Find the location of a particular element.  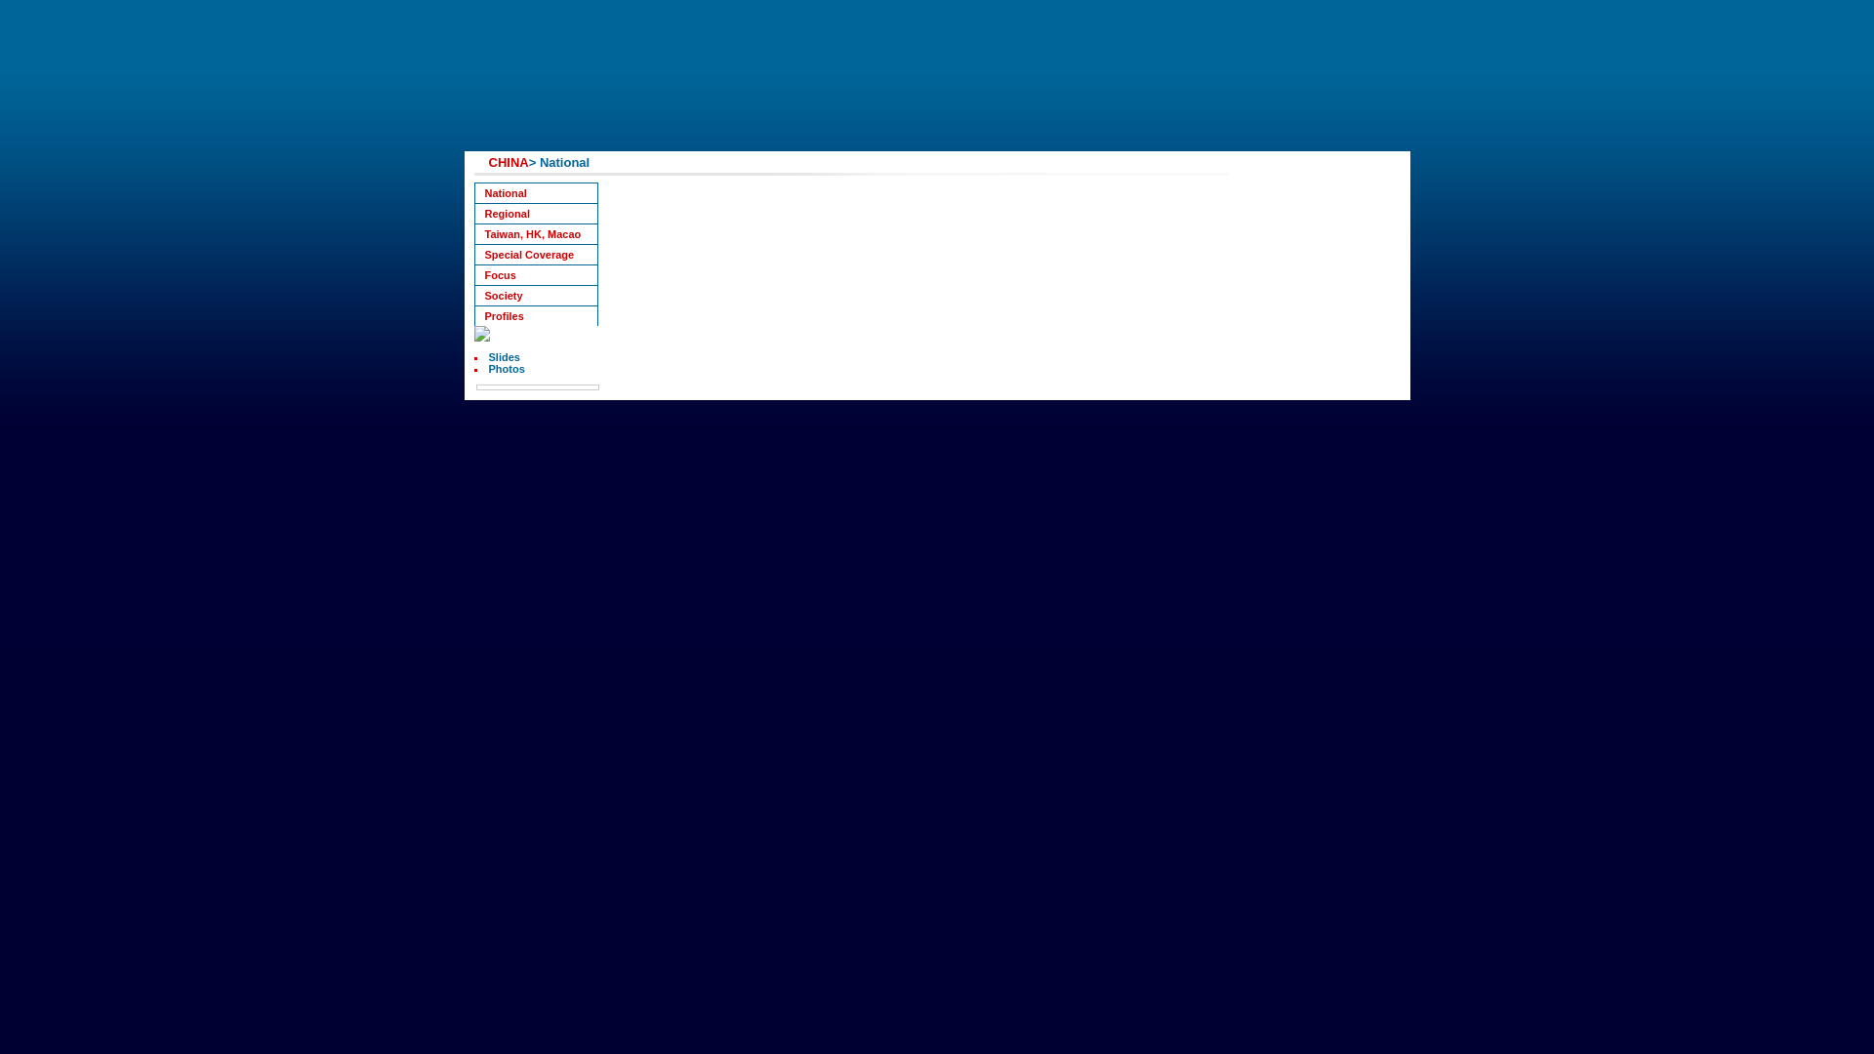

Taiwan, HK, Macao is located at coordinates (535, 232).